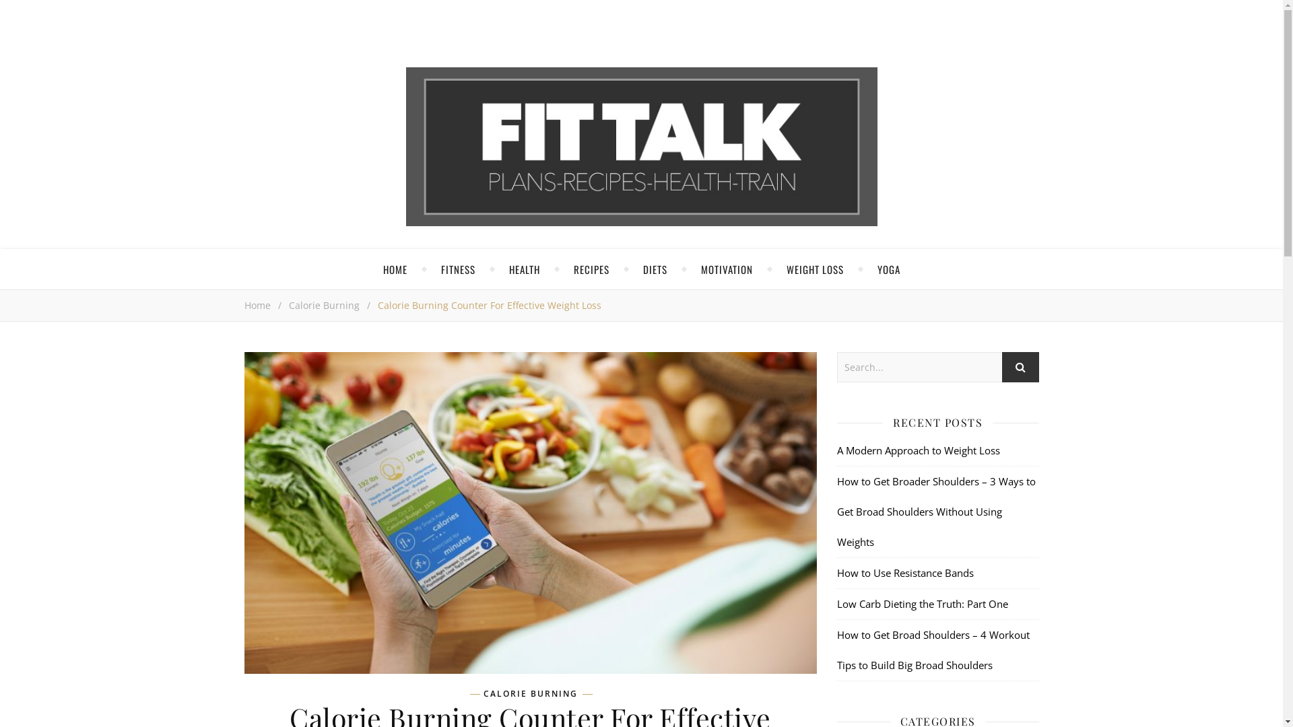 The height and width of the screenshot is (727, 1293). What do you see at coordinates (726, 269) in the screenshot?
I see `MOTIVATION` at bounding box center [726, 269].